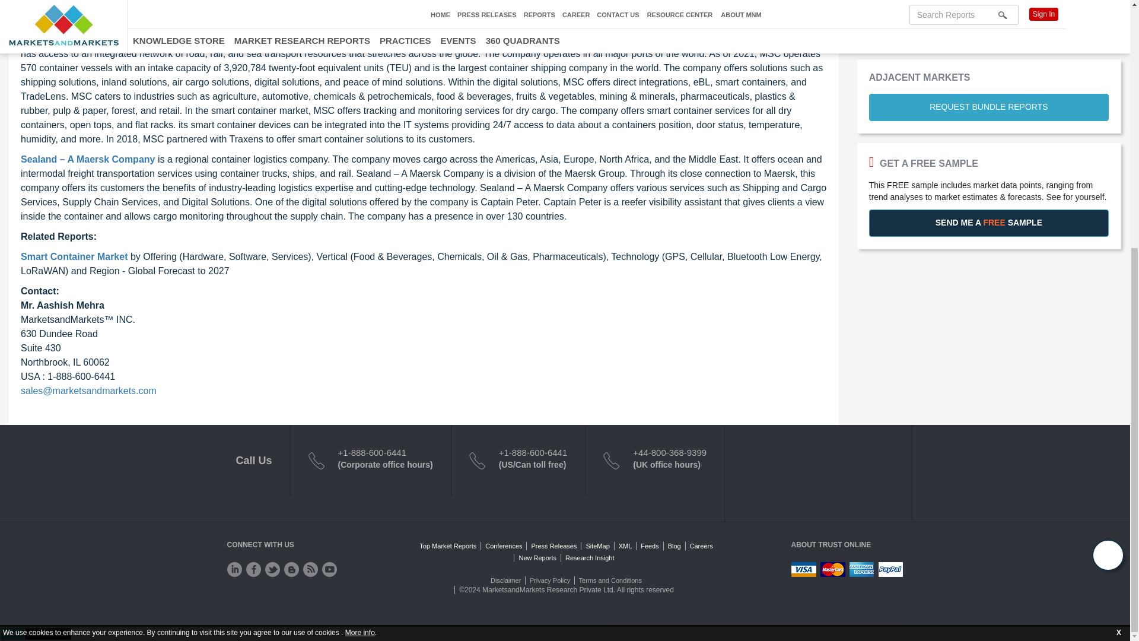 The width and height of the screenshot is (1139, 641). I want to click on REQUEST BUNDLE REPORTS, so click(988, 107).